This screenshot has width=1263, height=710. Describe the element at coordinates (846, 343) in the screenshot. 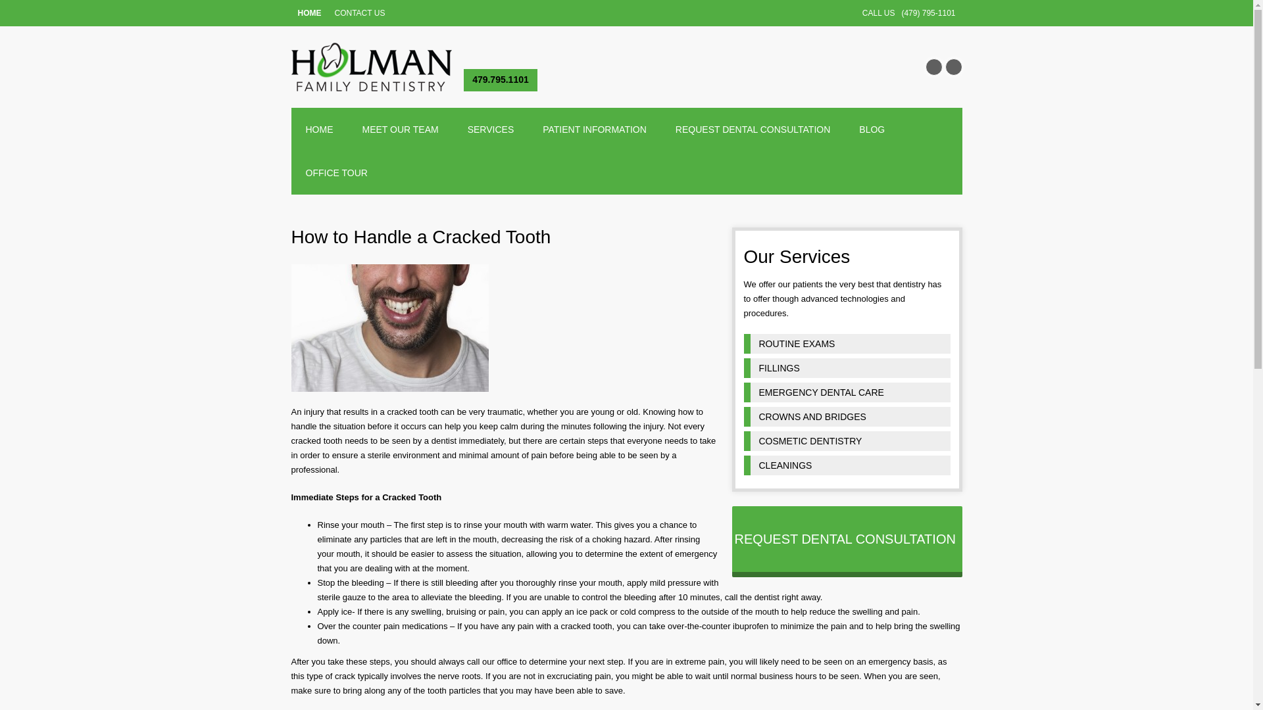

I see `ROUTINE EXAMS` at that location.